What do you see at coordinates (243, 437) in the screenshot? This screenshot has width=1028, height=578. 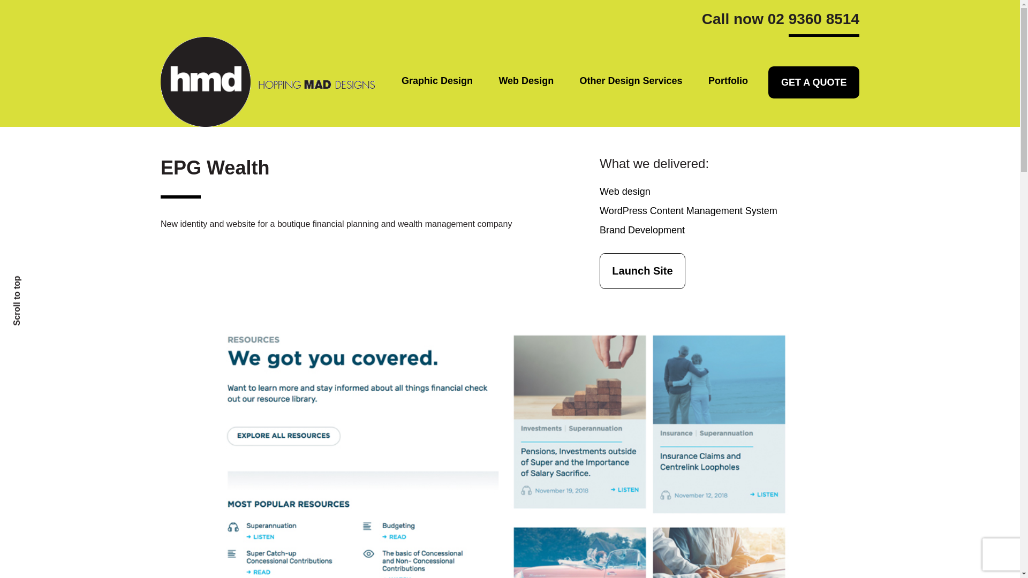 I see `Submit` at bounding box center [243, 437].